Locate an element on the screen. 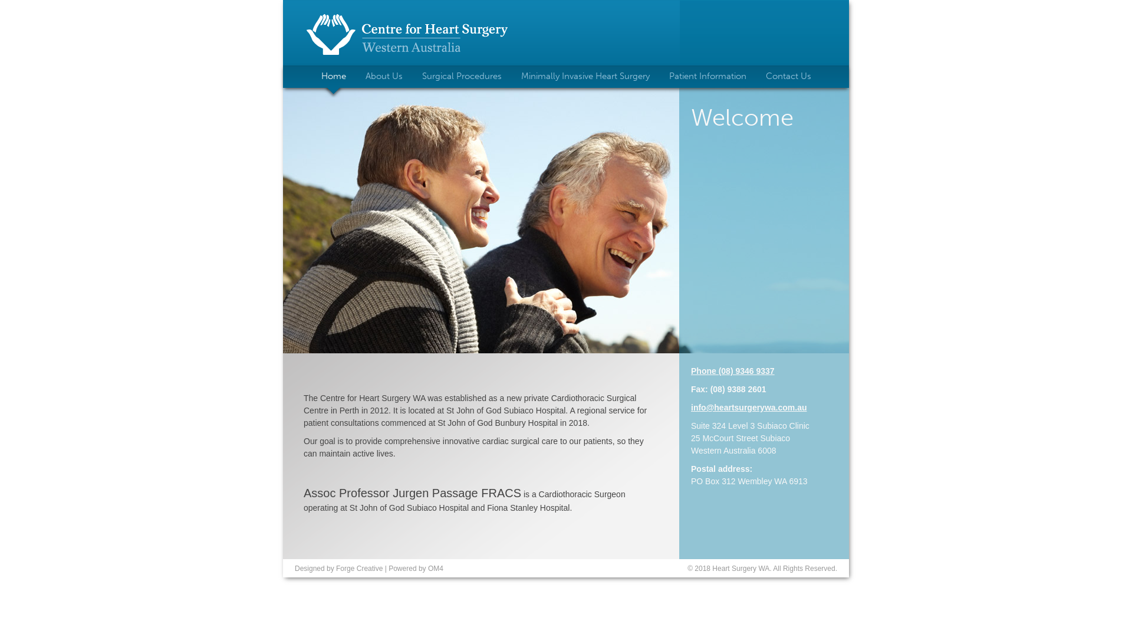 This screenshot has width=1132, height=637. logo is located at coordinates (407, 34).